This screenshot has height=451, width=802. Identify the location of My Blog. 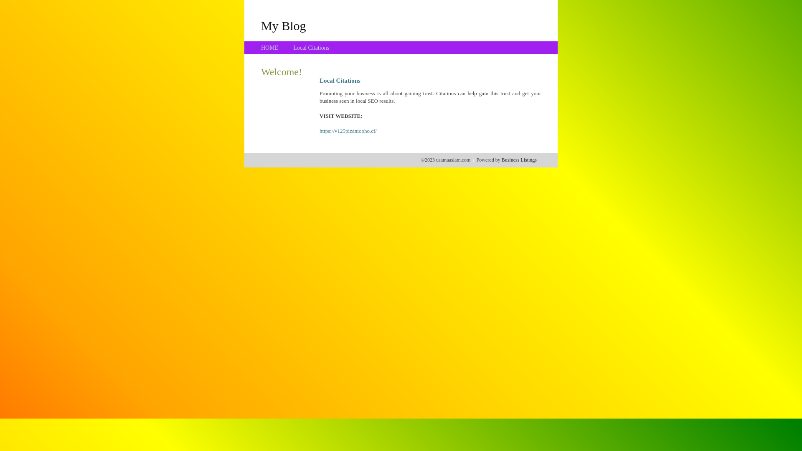
(284, 25).